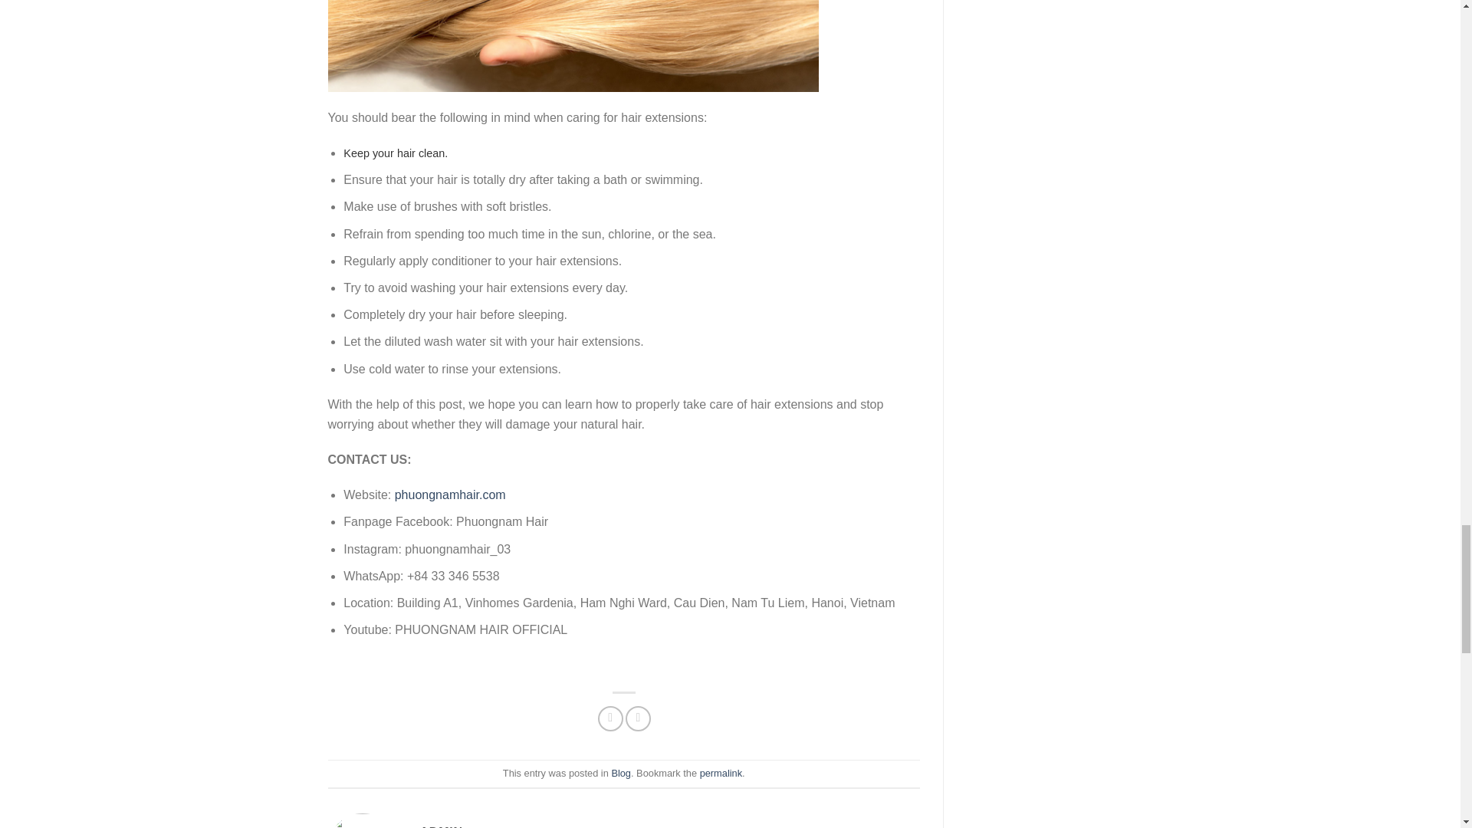 The image size is (1472, 828). Describe the element at coordinates (721, 773) in the screenshot. I see `permalink` at that location.